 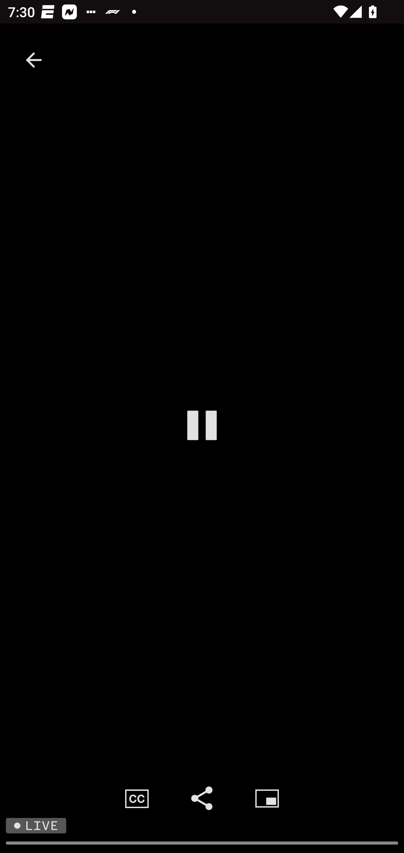 What do you see at coordinates (202, 798) in the screenshot?
I see `Share Media` at bounding box center [202, 798].